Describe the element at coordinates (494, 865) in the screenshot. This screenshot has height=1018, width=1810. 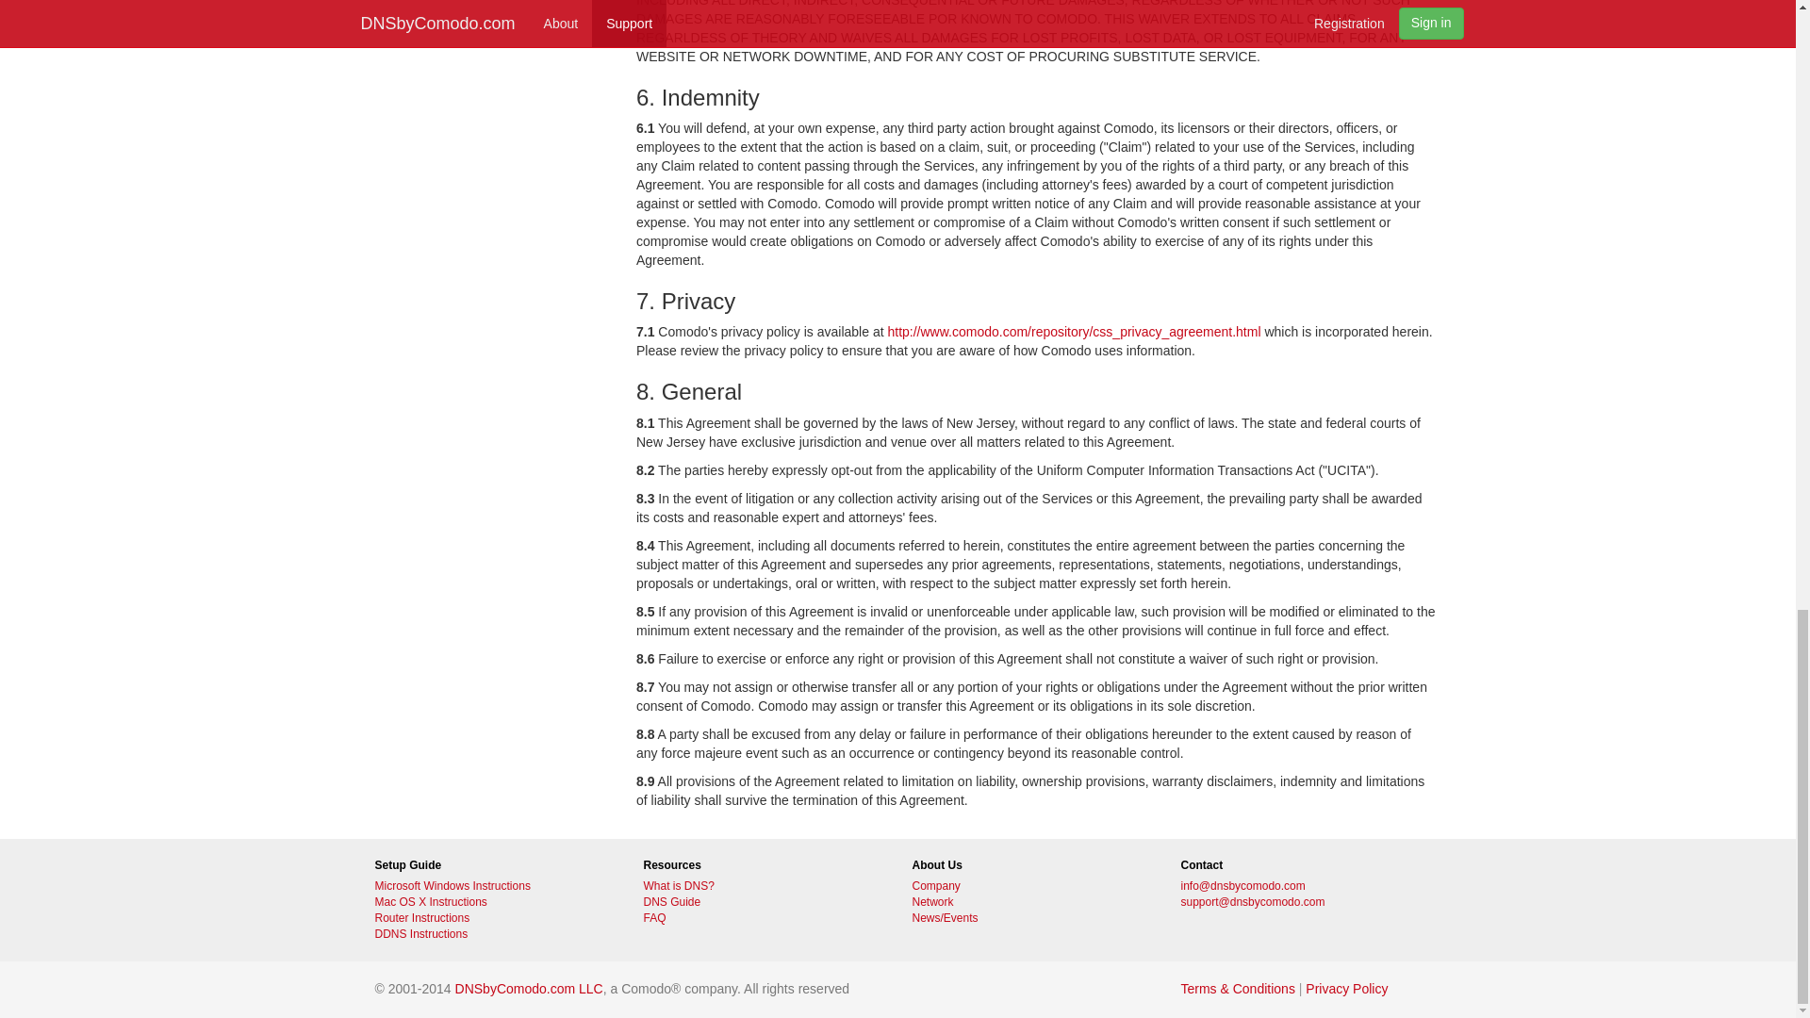
I see `Setup Guide` at that location.